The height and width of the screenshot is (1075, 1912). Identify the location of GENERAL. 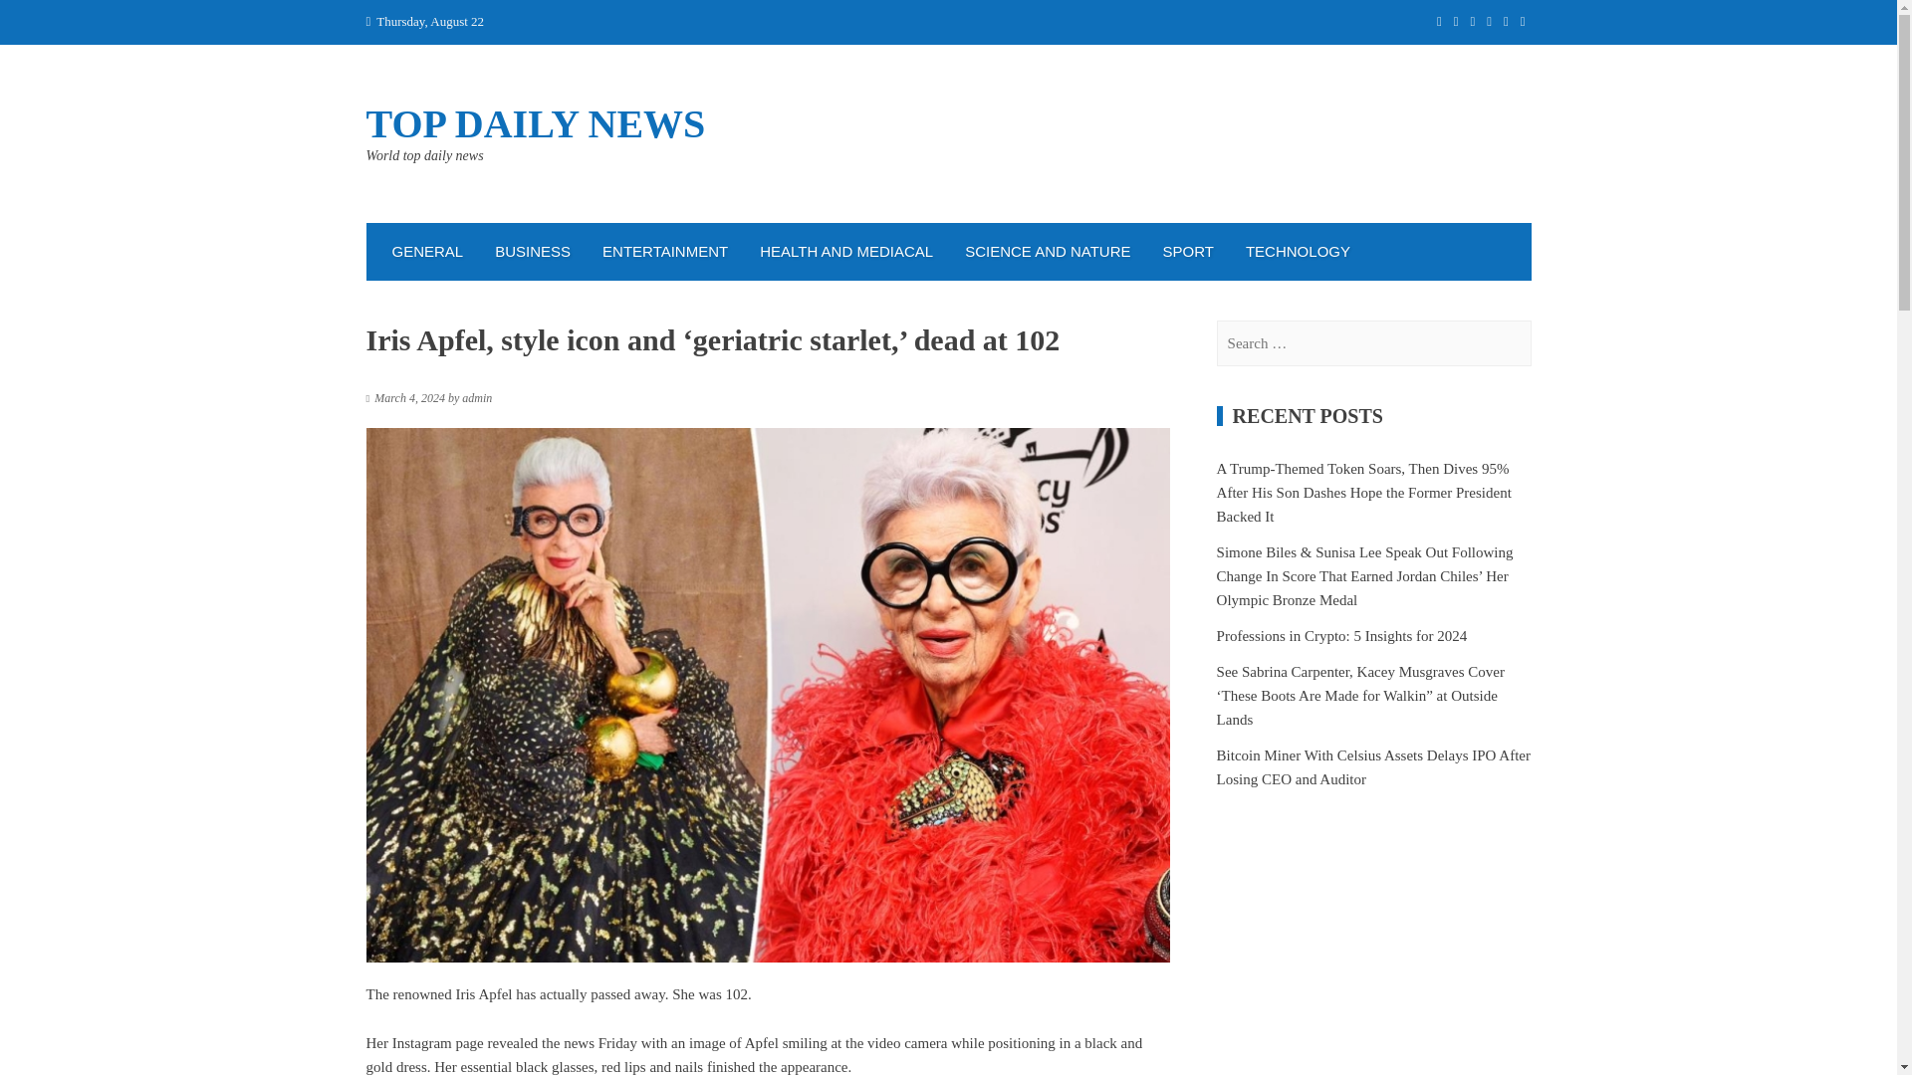
(428, 251).